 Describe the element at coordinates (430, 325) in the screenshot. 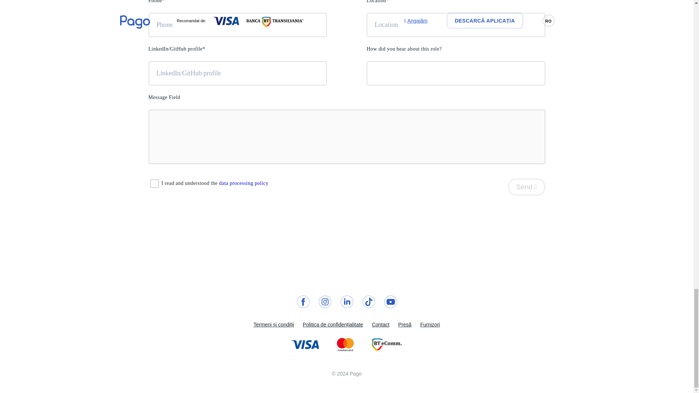

I see `Furnizori` at that location.